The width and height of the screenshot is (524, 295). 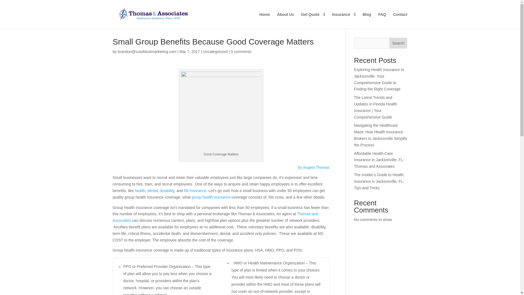 I want to click on About Us, so click(x=285, y=21).